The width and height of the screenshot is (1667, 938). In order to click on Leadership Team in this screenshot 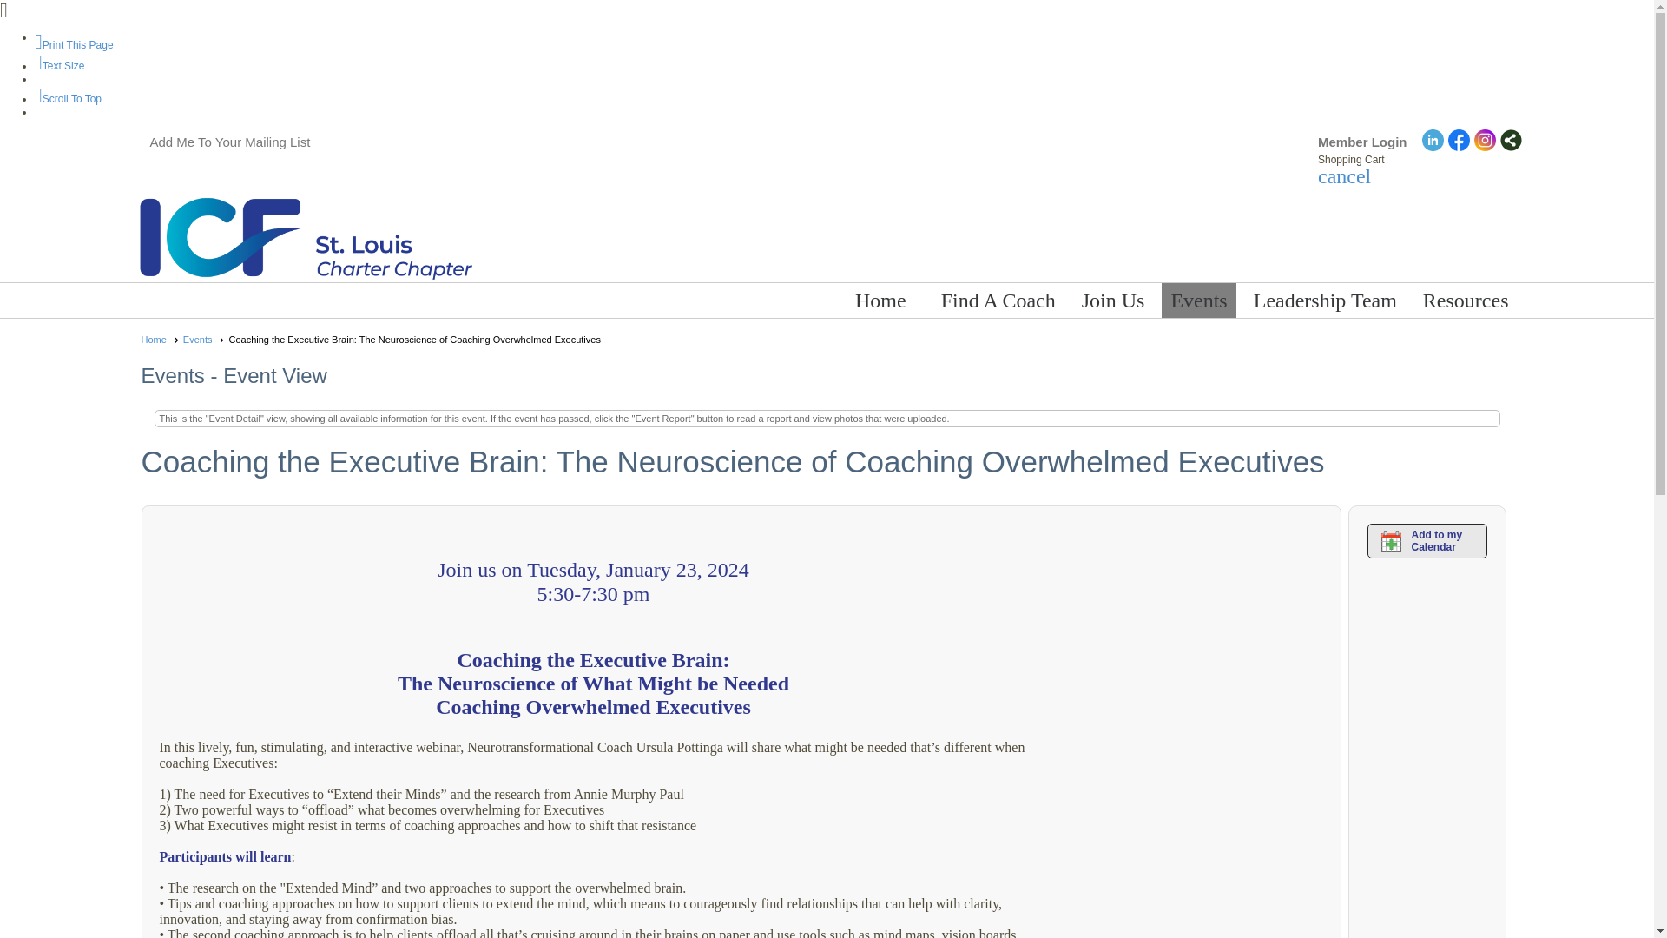, I will do `click(1325, 301)`.